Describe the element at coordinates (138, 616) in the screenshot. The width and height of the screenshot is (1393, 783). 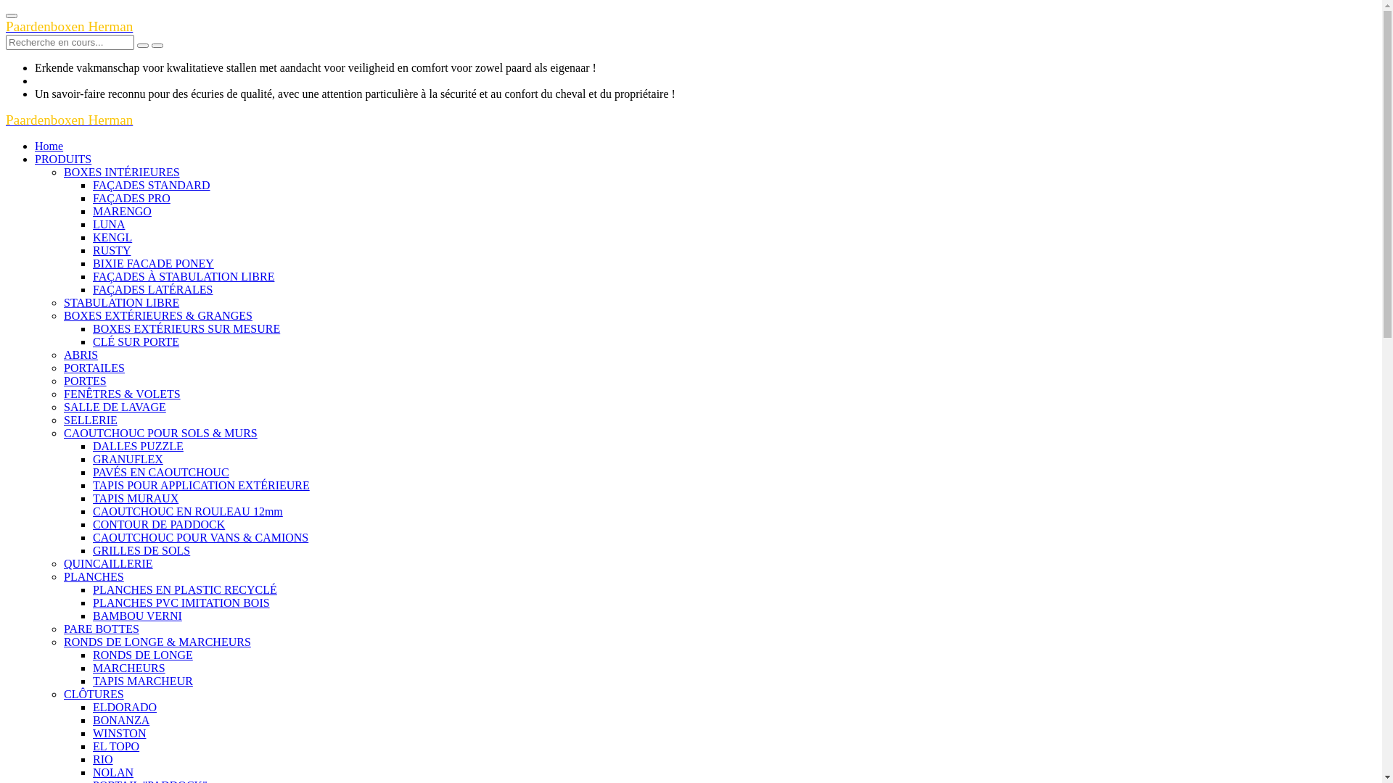
I see `BAMBOU VERNI` at that location.